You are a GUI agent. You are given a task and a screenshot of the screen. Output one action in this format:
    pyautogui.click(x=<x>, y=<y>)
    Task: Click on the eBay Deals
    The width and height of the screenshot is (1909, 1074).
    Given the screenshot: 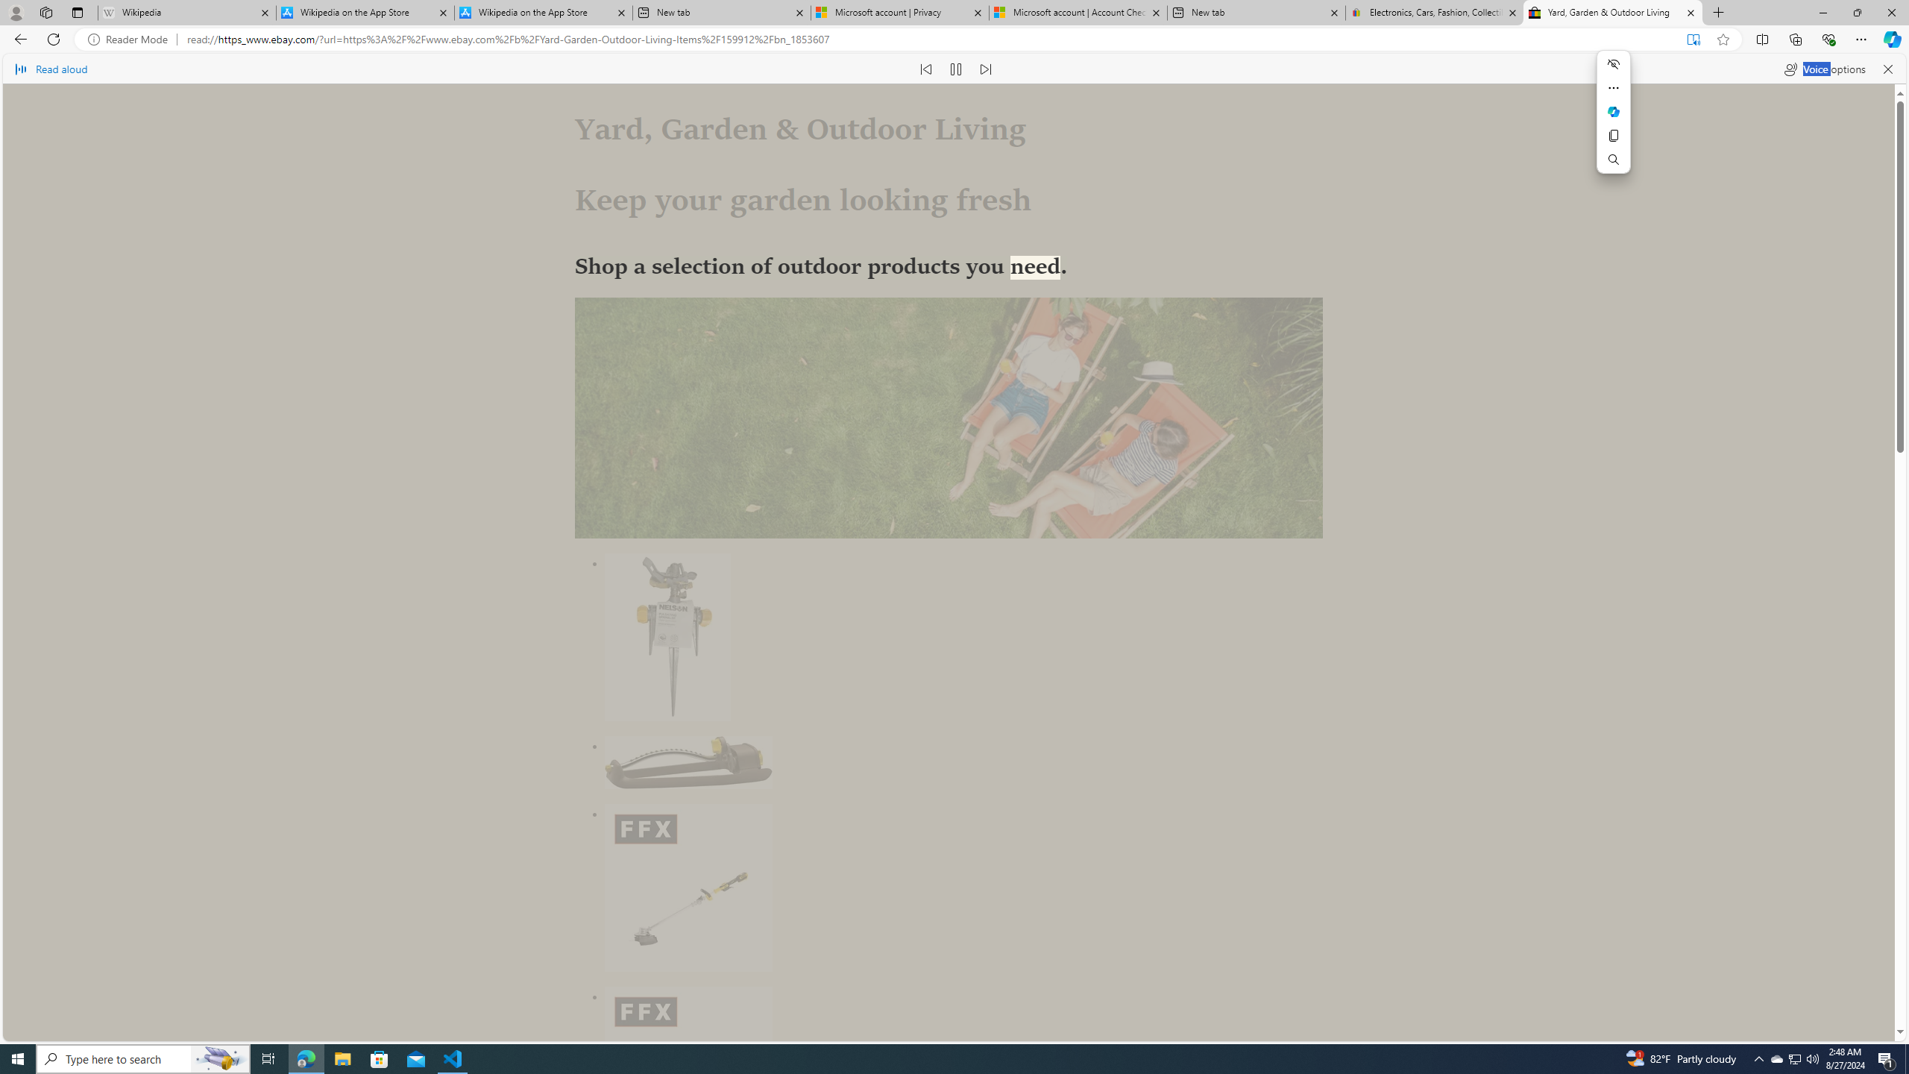 What is the action you would take?
    pyautogui.click(x=928, y=908)
    